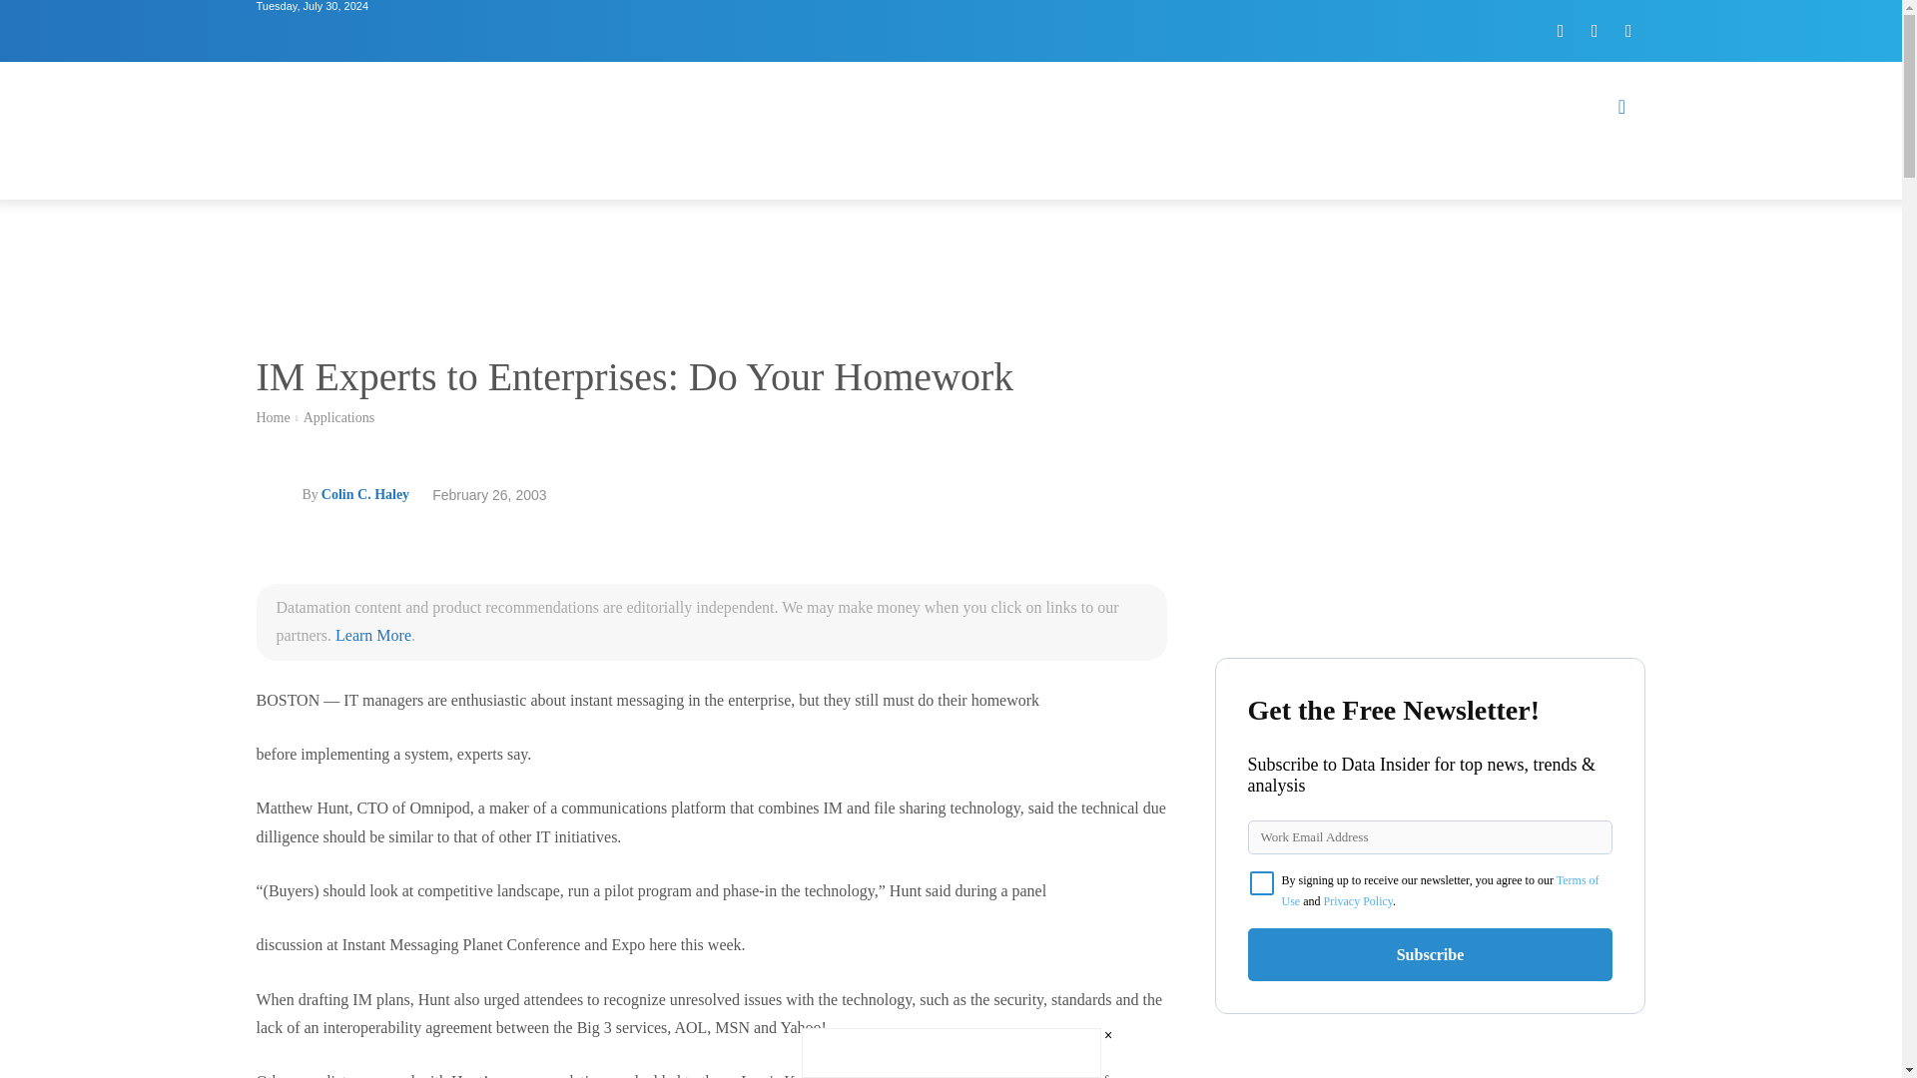  I want to click on Twitter, so click(1595, 30).